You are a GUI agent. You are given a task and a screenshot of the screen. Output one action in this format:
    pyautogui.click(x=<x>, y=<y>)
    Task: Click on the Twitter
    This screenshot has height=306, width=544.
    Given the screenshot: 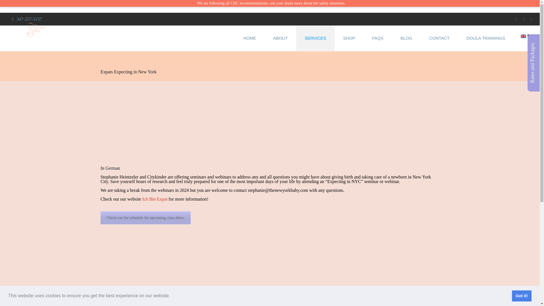 What is the action you would take?
    pyautogui.click(x=524, y=19)
    